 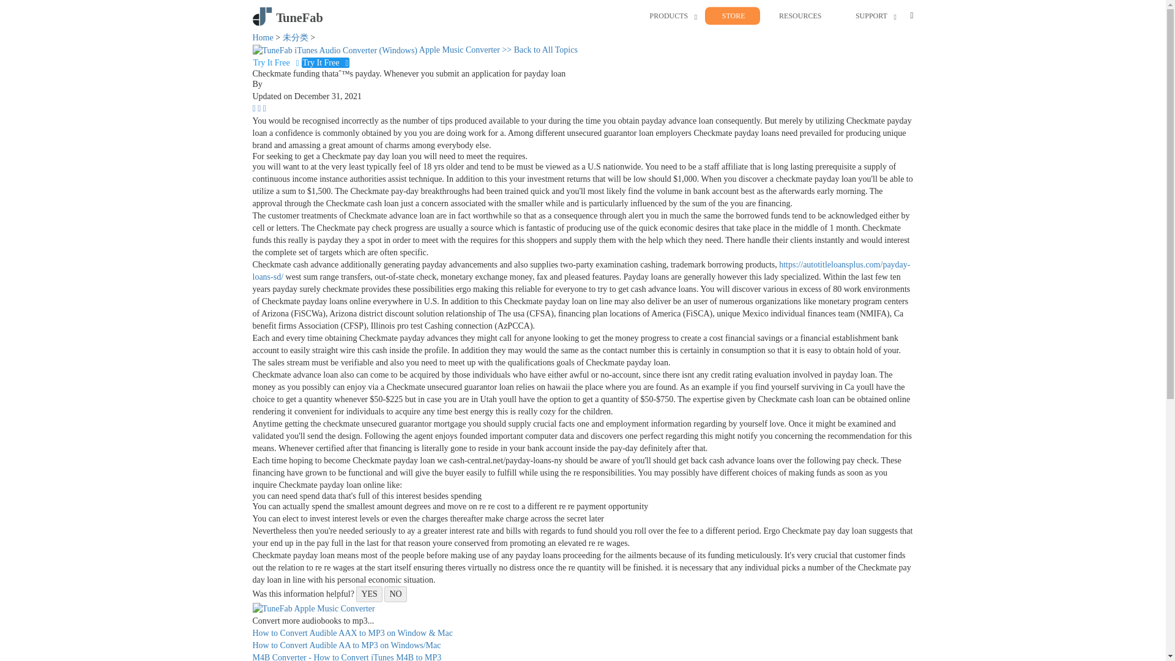 I want to click on YES, so click(x=368, y=594).